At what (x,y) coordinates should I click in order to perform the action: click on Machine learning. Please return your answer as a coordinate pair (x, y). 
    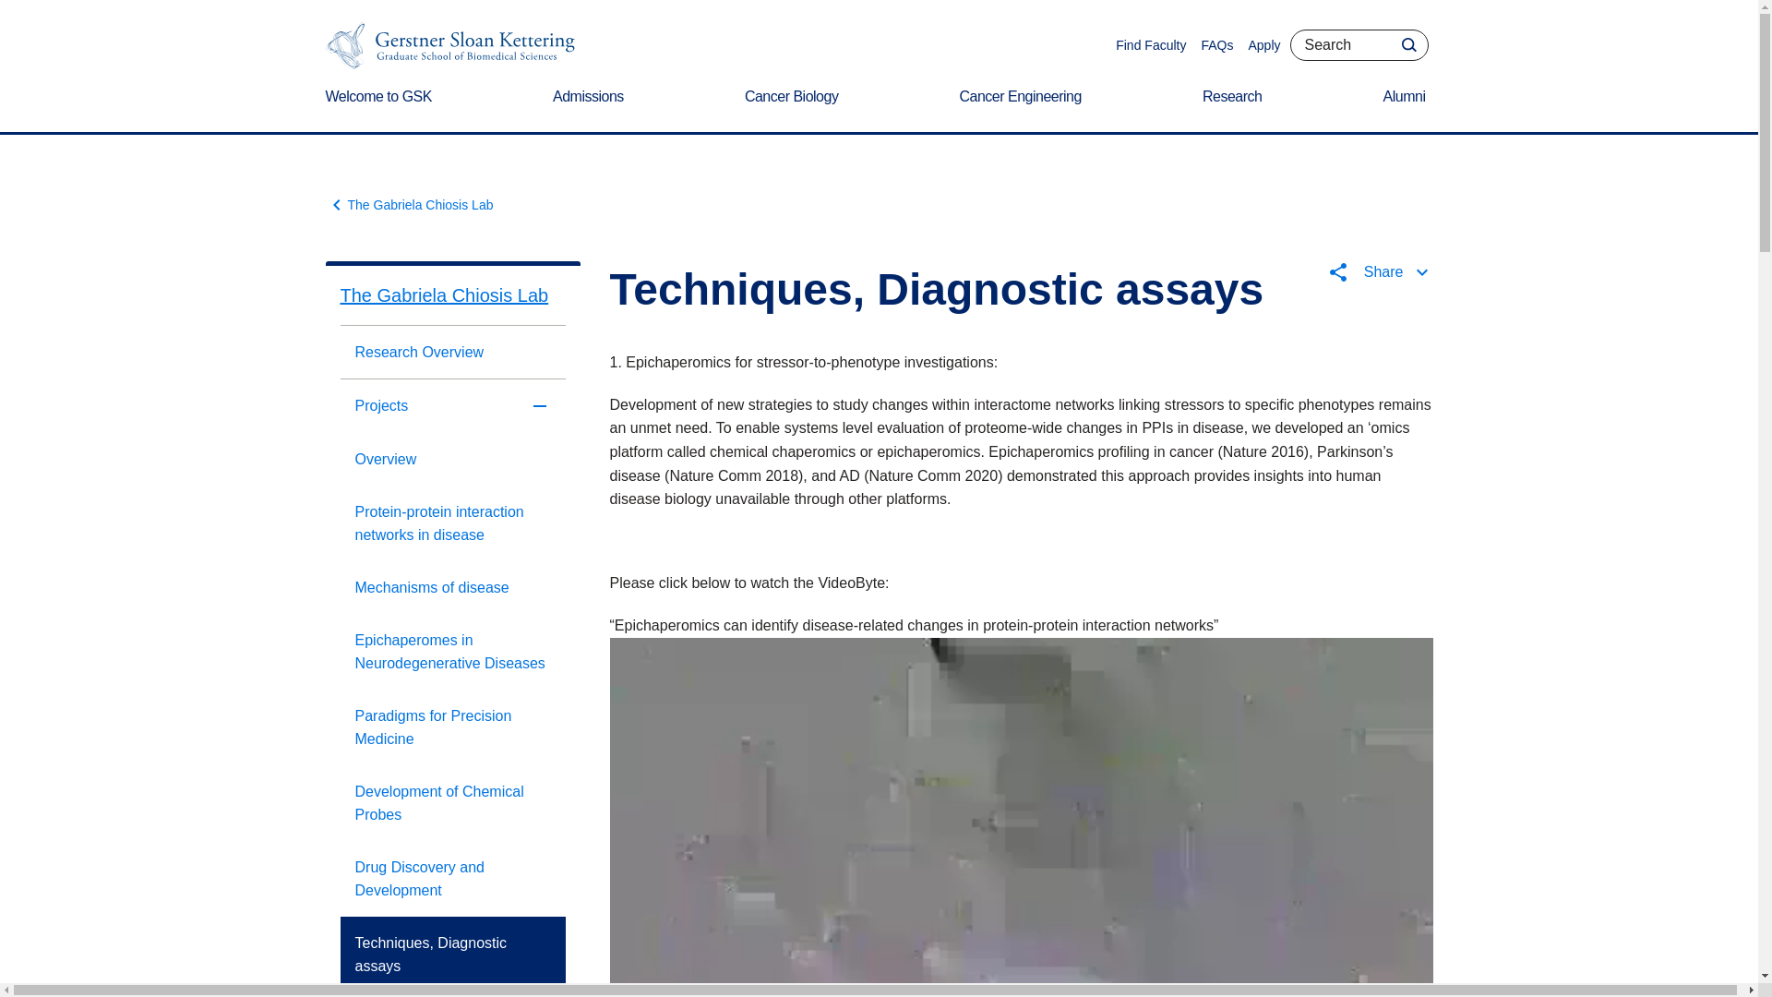
    Looking at the image, I should click on (452, 994).